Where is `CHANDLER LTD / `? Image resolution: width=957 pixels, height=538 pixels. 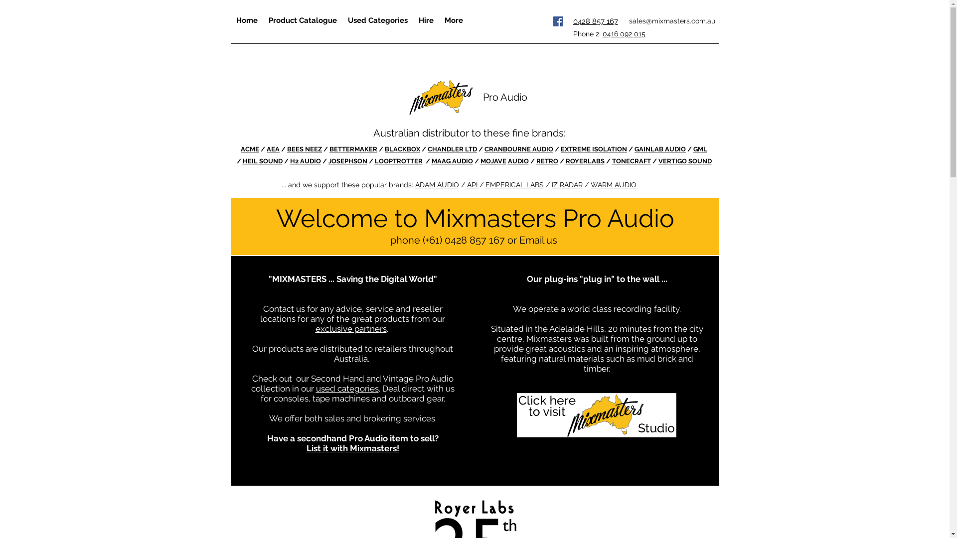 CHANDLER LTD /  is located at coordinates (456, 149).